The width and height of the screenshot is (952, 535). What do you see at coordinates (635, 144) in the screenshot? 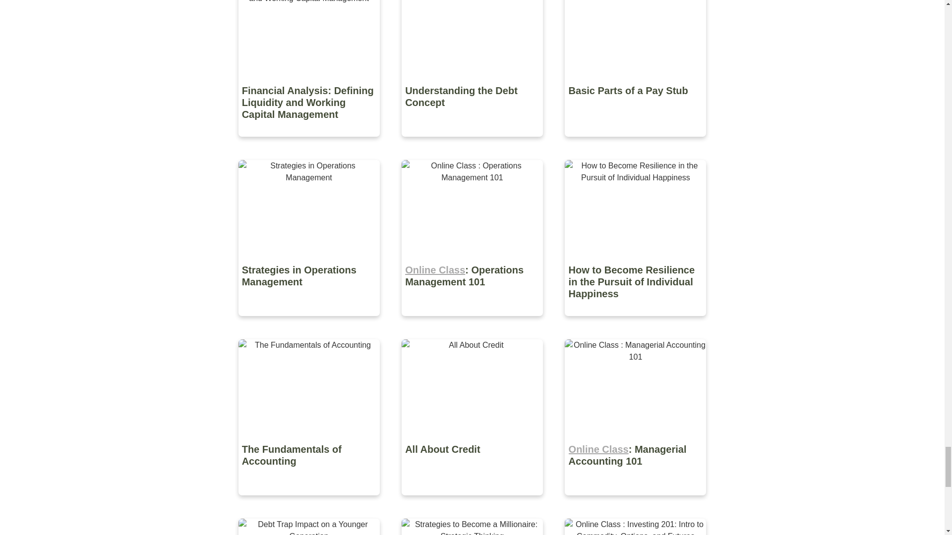
I see `Basic Parts of a Pay Stub` at bounding box center [635, 144].